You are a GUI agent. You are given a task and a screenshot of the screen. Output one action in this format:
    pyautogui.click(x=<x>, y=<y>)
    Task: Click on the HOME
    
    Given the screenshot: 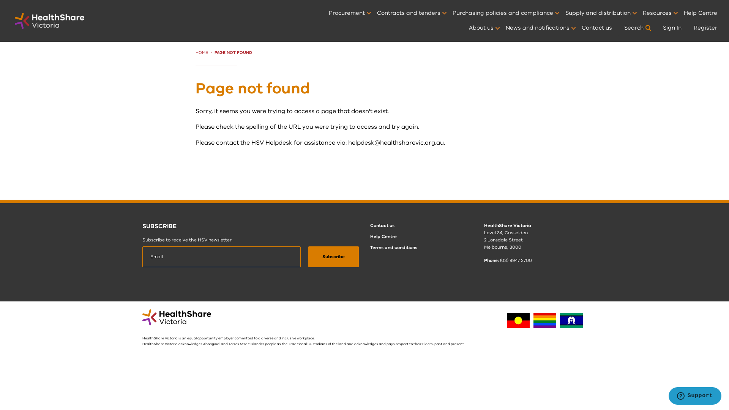 What is the action you would take?
    pyautogui.click(x=202, y=52)
    